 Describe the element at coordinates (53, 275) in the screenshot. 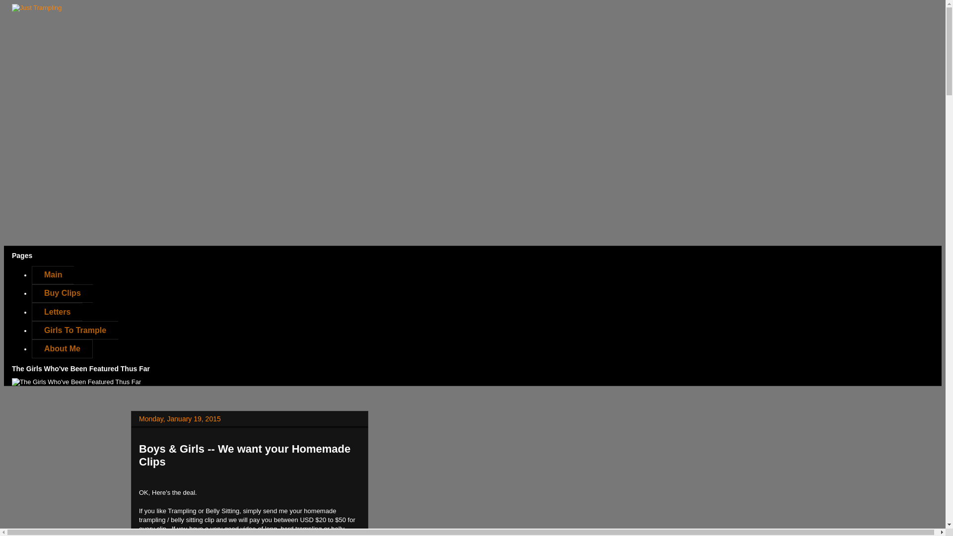

I see `Main` at that location.